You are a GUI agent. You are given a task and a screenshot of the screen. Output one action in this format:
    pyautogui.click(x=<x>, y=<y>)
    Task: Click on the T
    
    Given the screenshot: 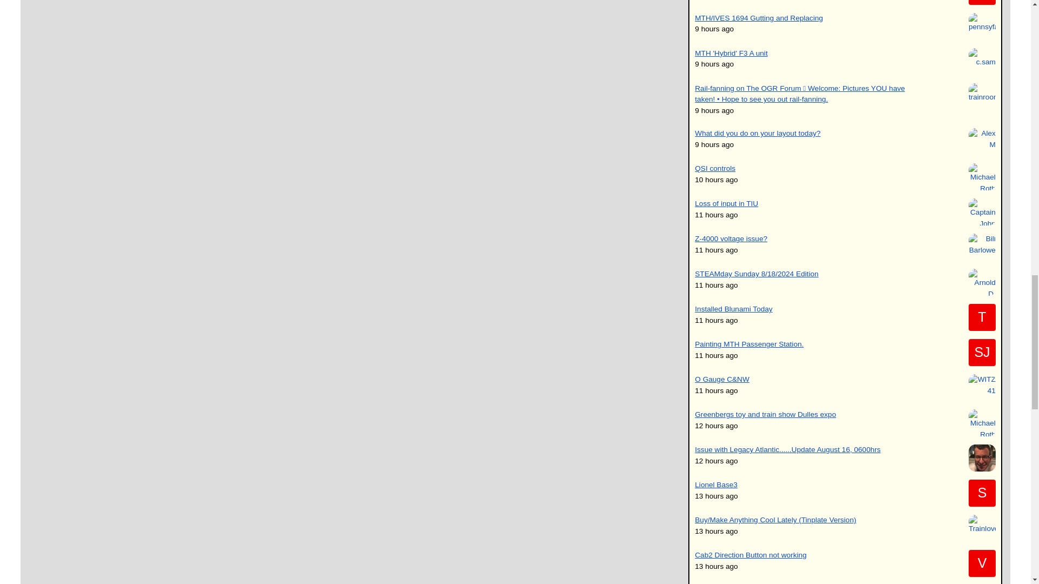 What is the action you would take?
    pyautogui.click(x=982, y=317)
    